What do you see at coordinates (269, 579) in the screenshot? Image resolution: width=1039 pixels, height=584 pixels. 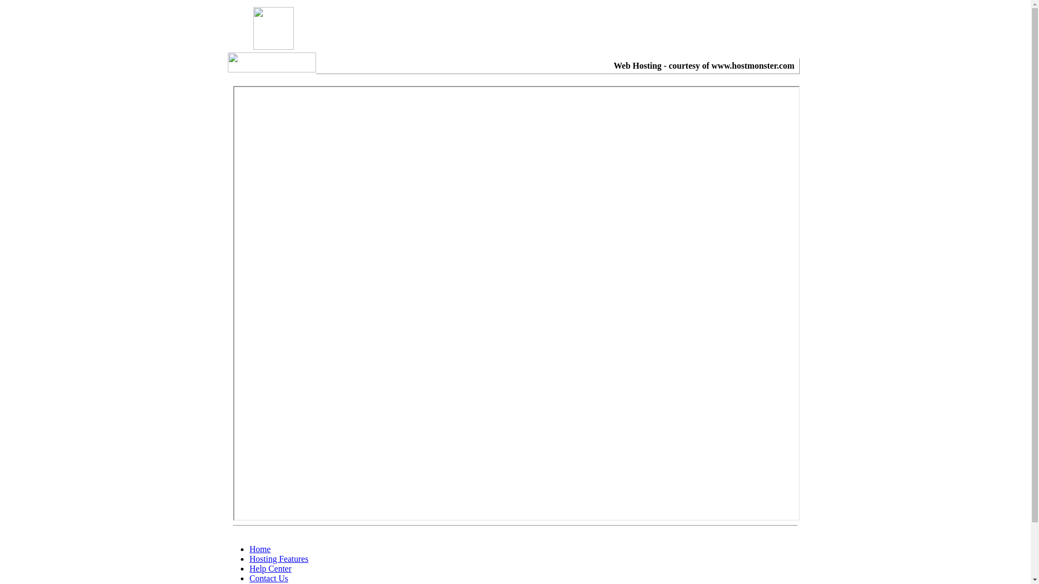 I see `Contact Us` at bounding box center [269, 579].